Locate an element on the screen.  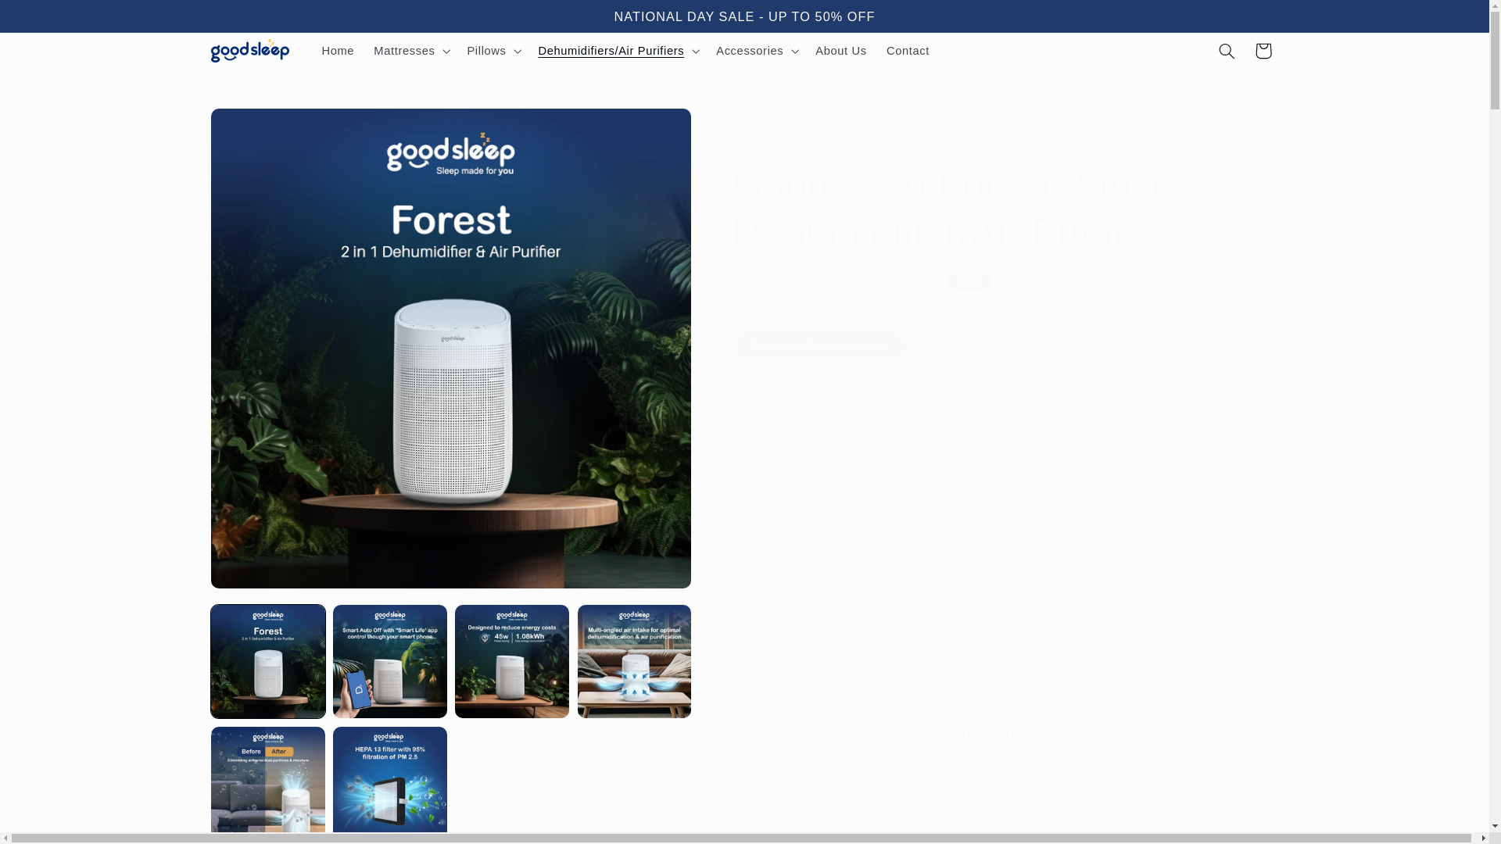
Home is located at coordinates (338, 51).